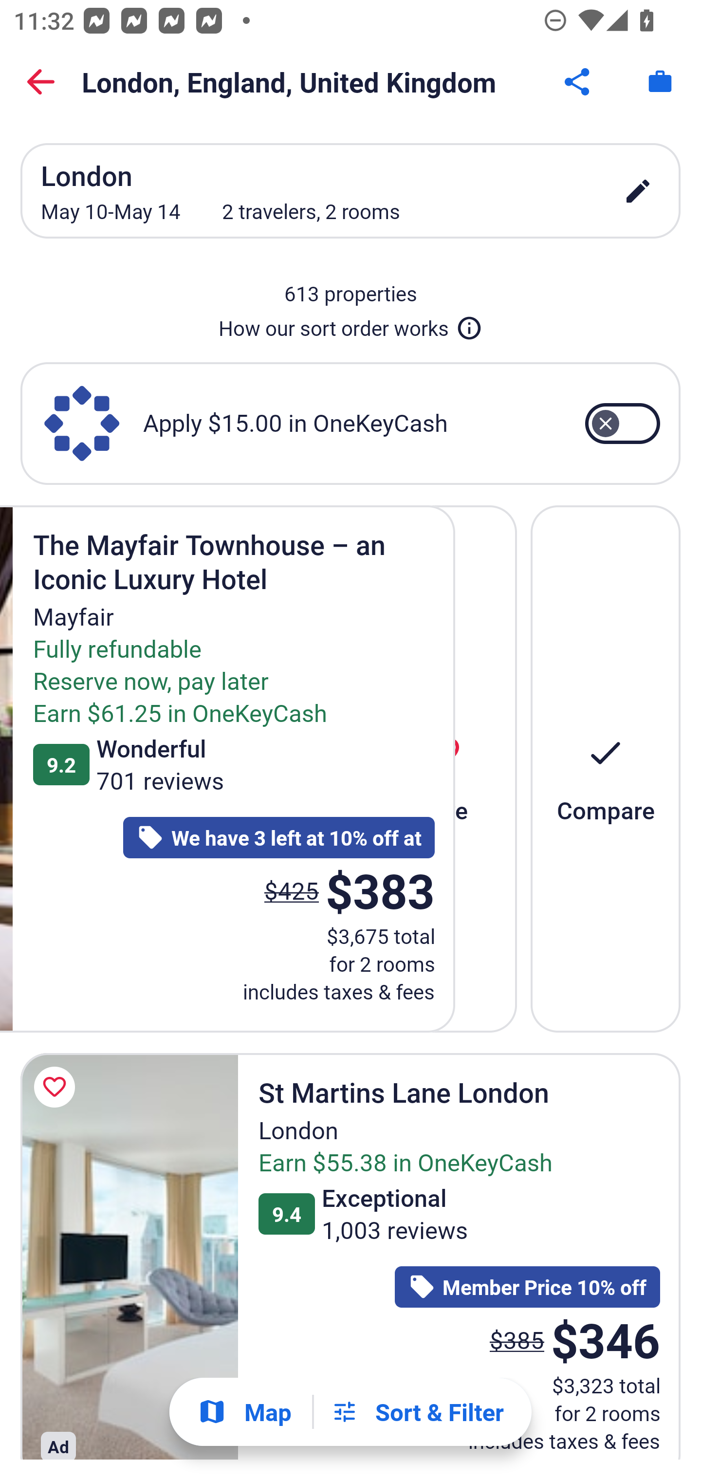  I want to click on Filters Sort & Filter Filters Button, so click(417, 1412).